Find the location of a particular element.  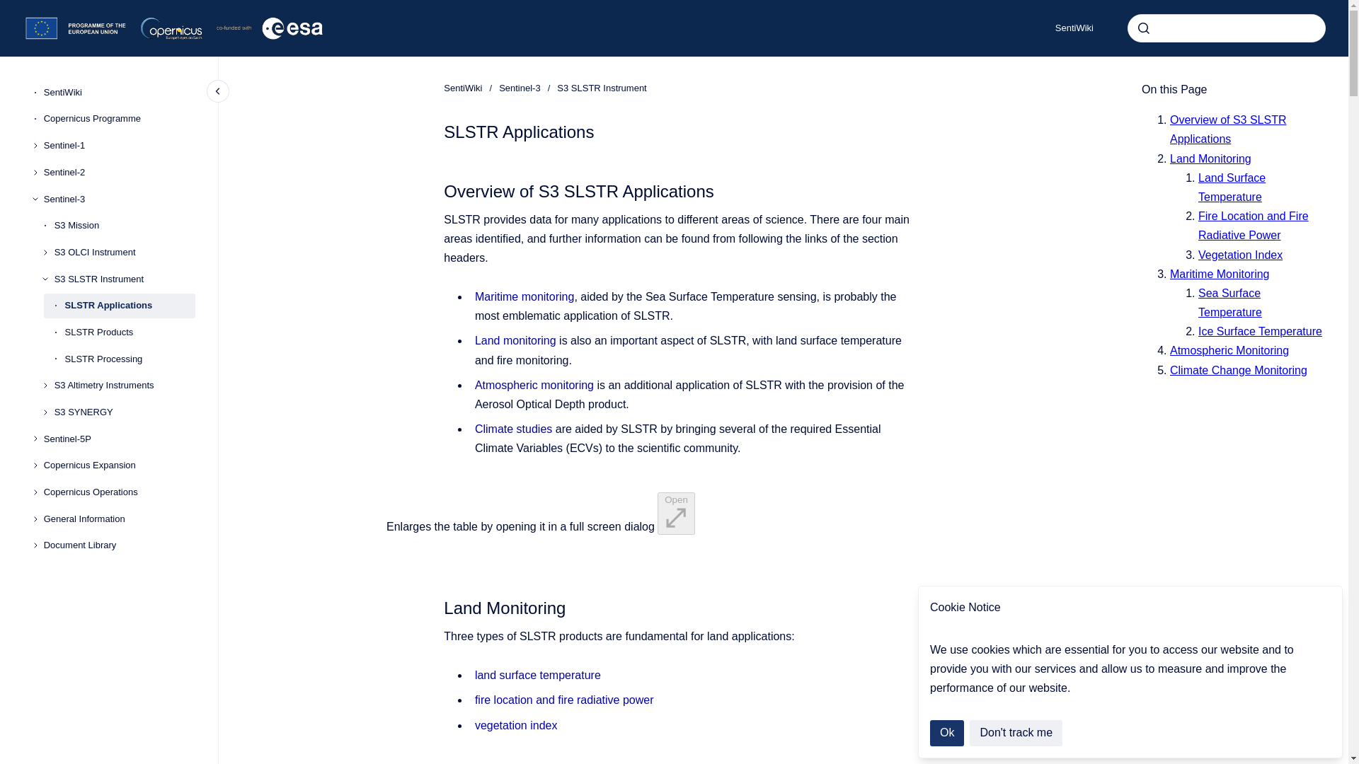

Ok is located at coordinates (946, 733).